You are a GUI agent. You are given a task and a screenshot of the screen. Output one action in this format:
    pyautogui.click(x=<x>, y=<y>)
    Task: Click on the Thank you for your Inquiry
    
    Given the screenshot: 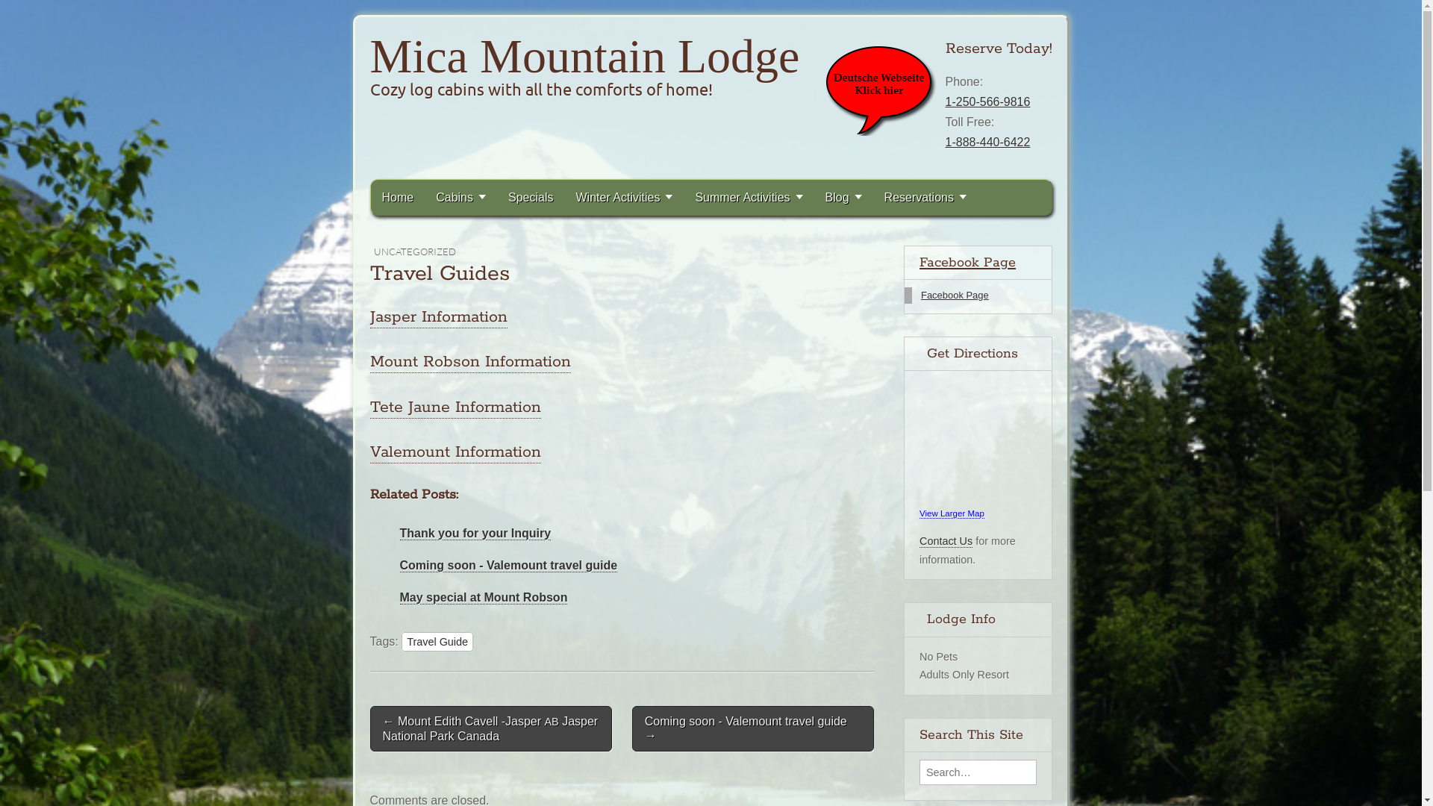 What is the action you would take?
    pyautogui.click(x=476, y=534)
    